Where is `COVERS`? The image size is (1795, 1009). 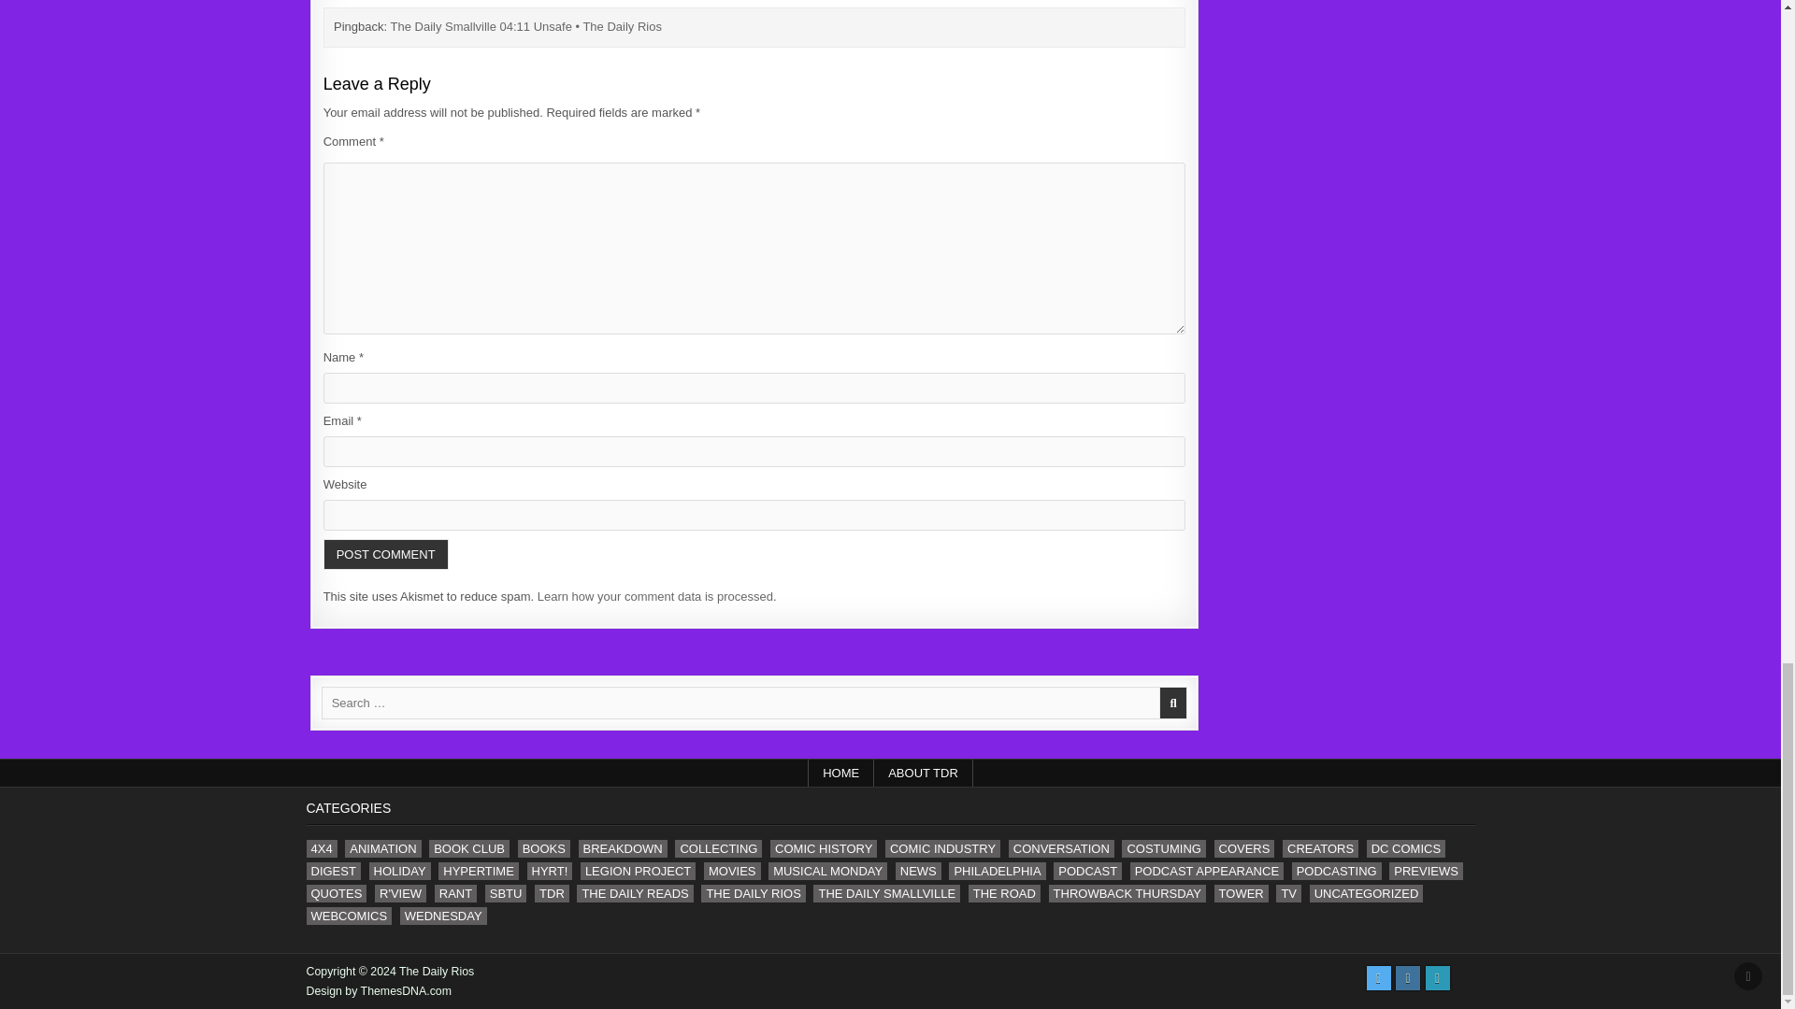 COVERS is located at coordinates (1244, 848).